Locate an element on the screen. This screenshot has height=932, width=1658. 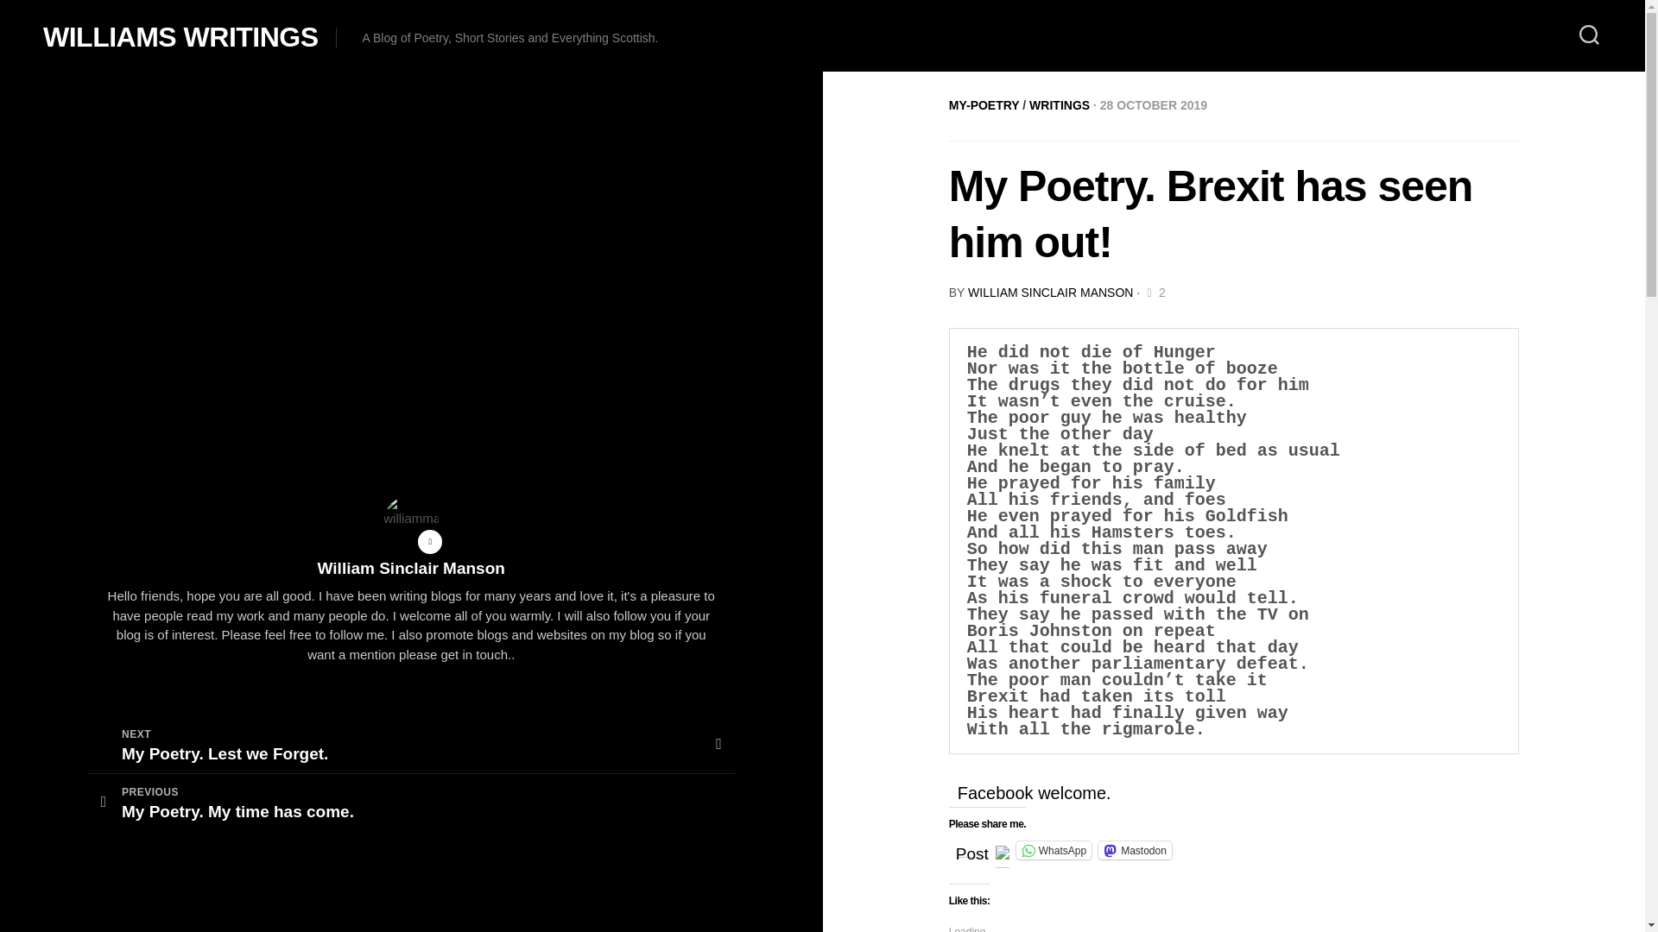
MY-POETRY is located at coordinates (984, 105).